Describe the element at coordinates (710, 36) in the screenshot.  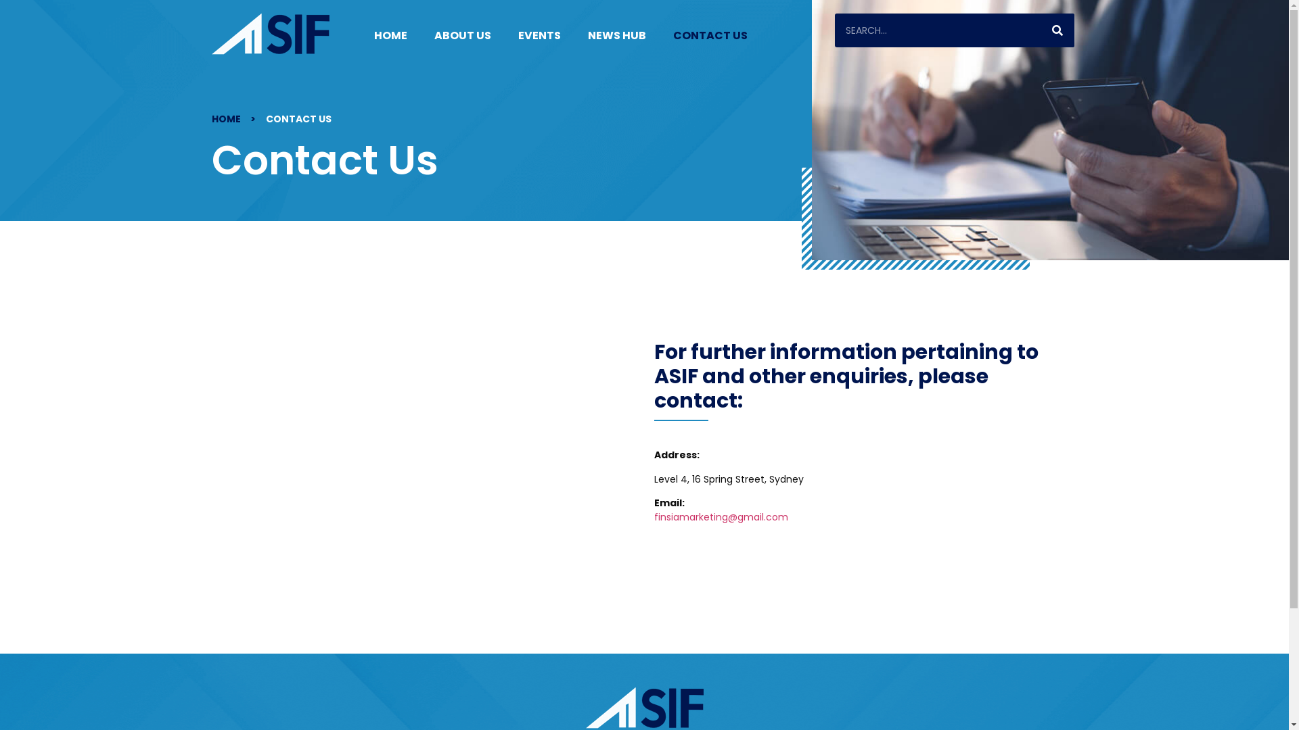
I see `CONTACT US` at that location.